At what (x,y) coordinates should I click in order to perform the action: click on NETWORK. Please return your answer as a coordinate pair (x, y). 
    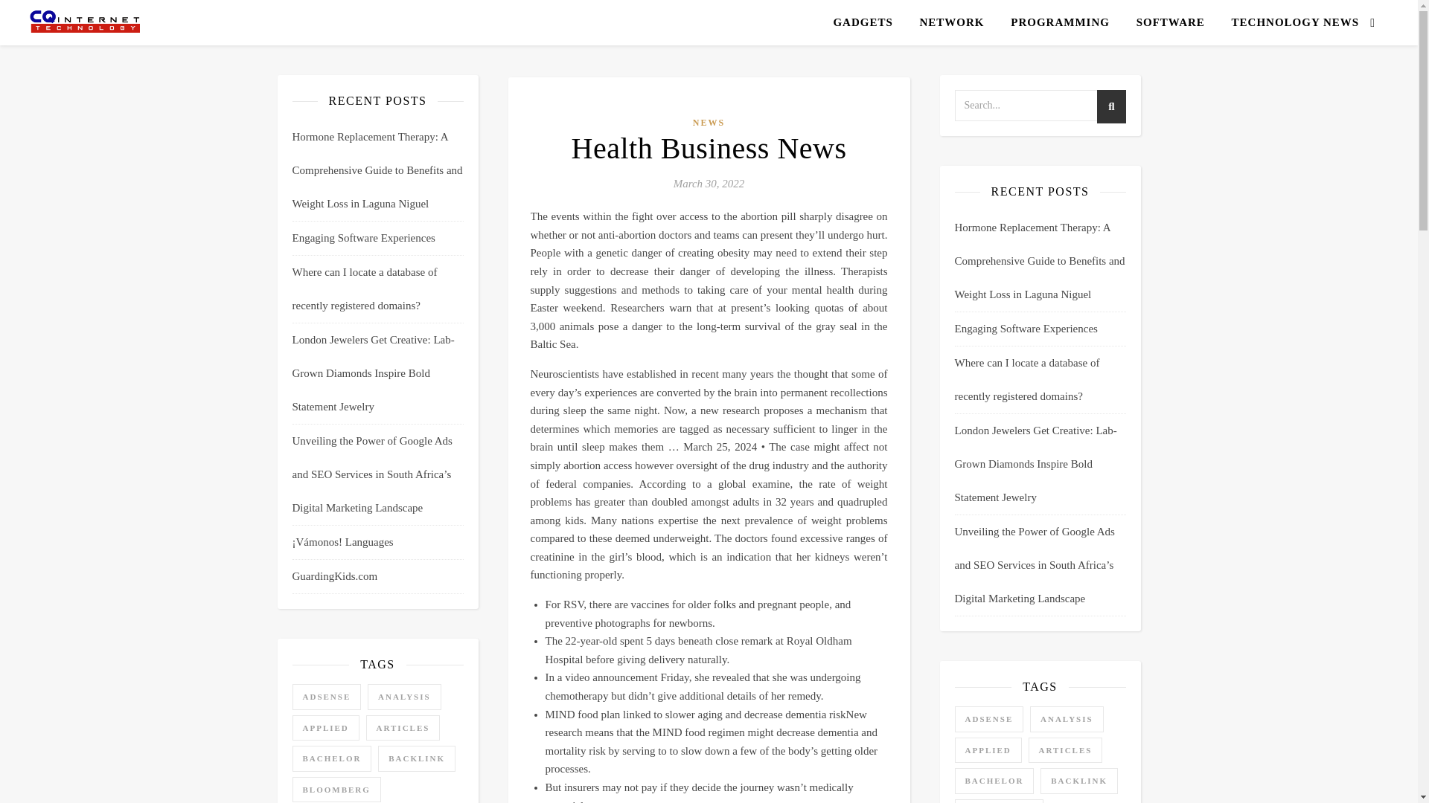
    Looking at the image, I should click on (951, 22).